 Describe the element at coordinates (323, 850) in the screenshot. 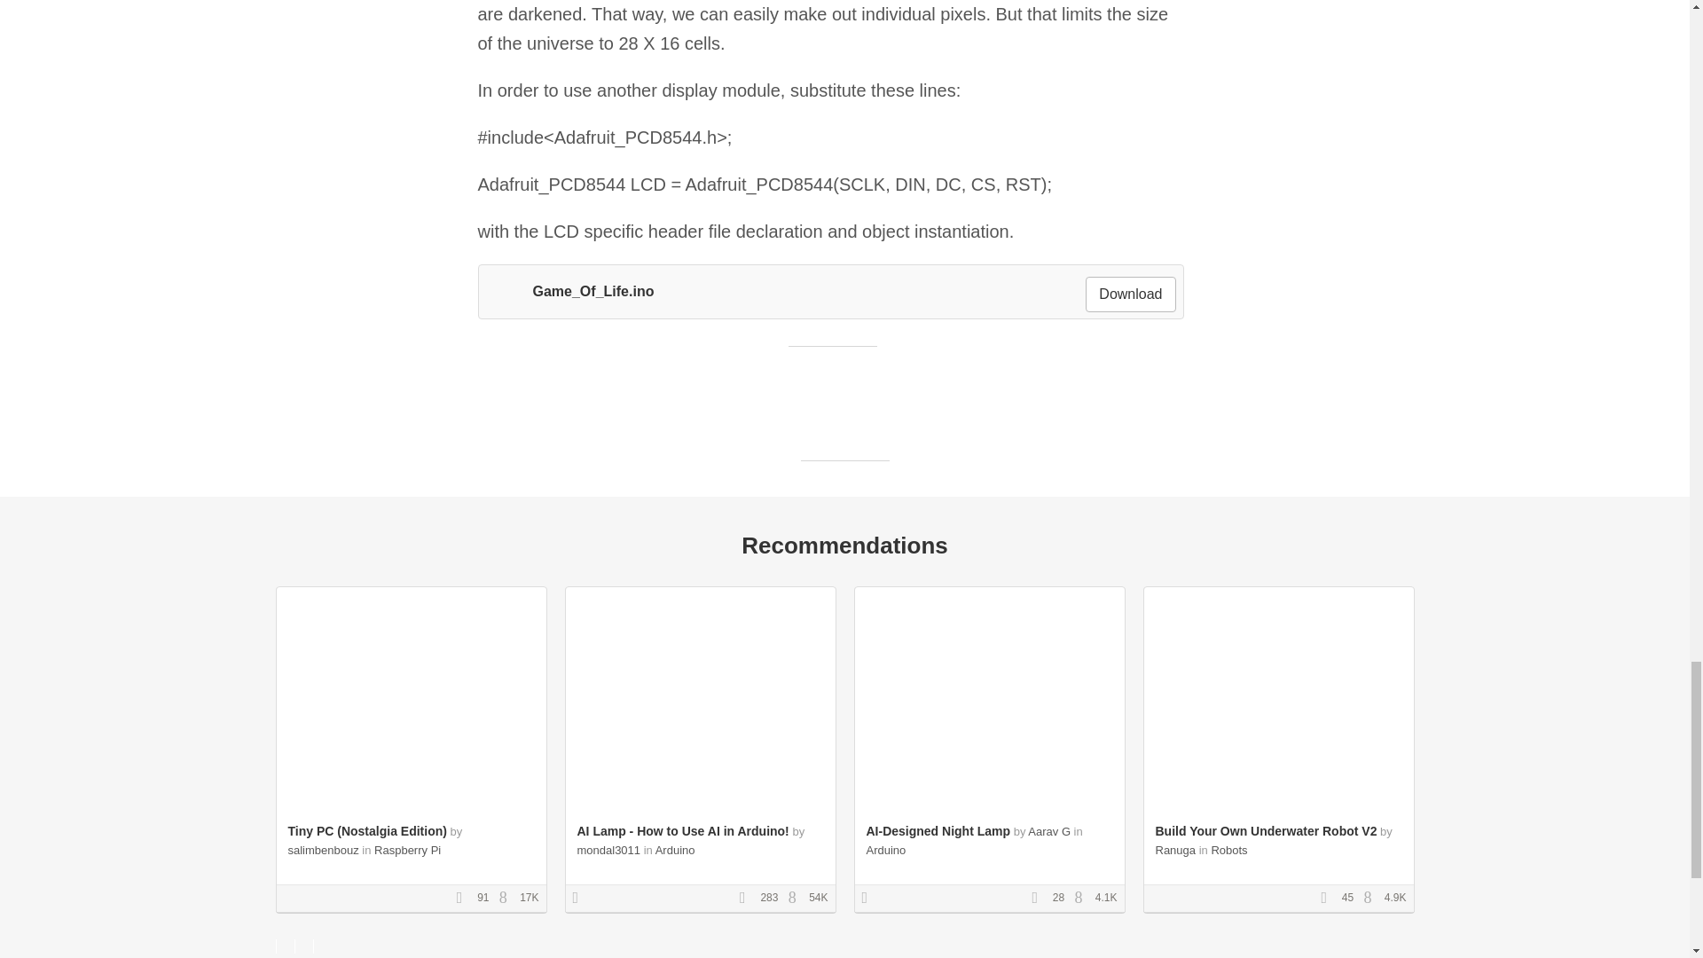

I see `salimbenbouz` at that location.